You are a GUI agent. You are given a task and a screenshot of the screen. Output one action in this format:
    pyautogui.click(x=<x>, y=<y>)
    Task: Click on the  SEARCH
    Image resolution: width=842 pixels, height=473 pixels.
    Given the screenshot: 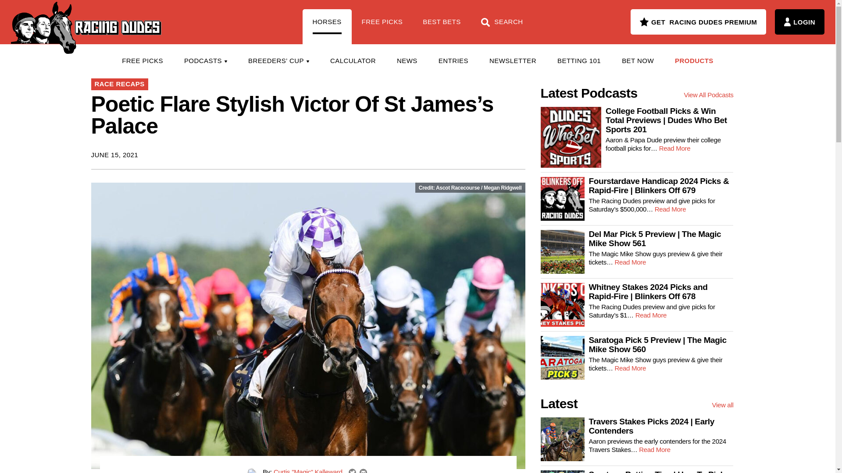 What is the action you would take?
    pyautogui.click(x=502, y=26)
    